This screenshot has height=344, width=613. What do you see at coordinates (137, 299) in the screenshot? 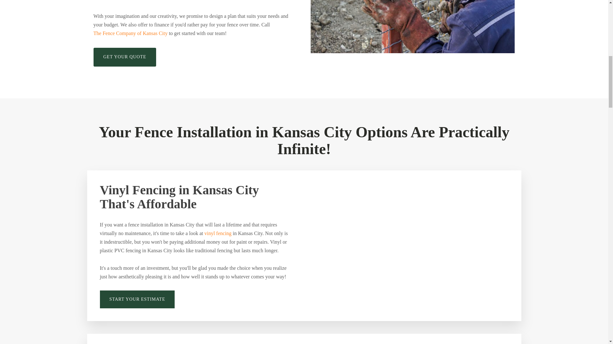
I see `START YOUR ESTIMATE` at bounding box center [137, 299].